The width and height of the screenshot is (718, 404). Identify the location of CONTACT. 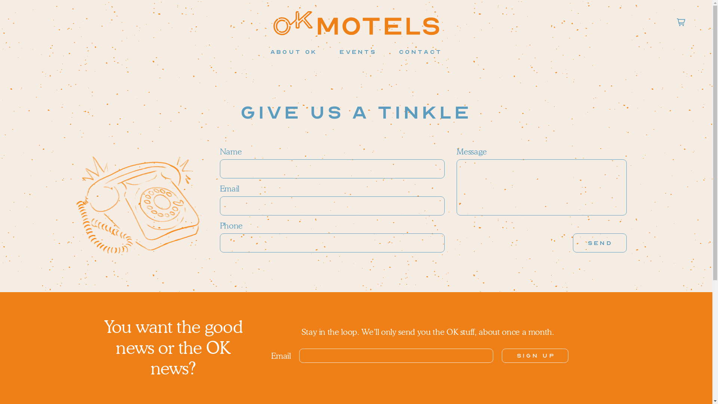
(420, 52).